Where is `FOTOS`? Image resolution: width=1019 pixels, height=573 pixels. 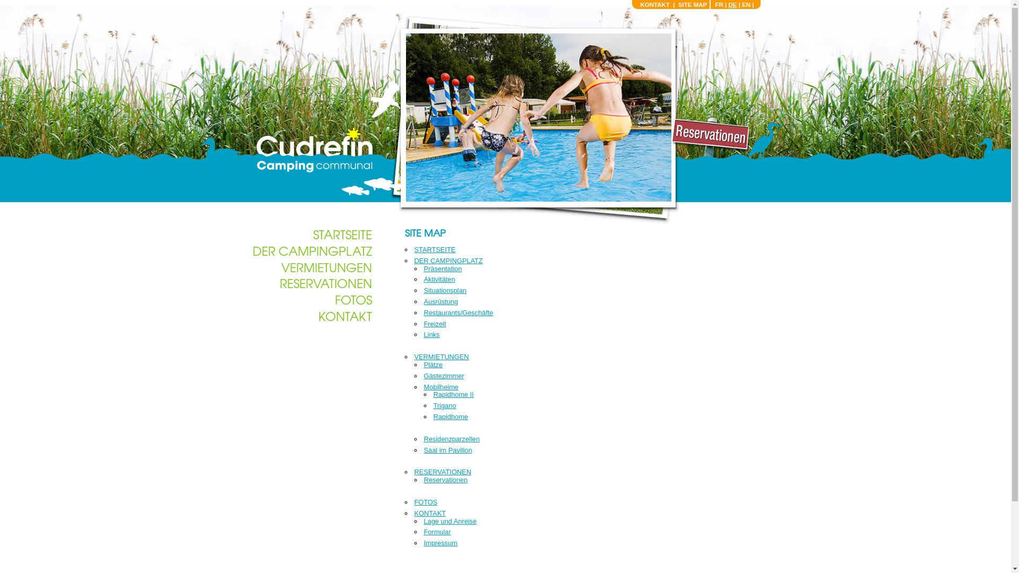
FOTOS is located at coordinates (353, 299).